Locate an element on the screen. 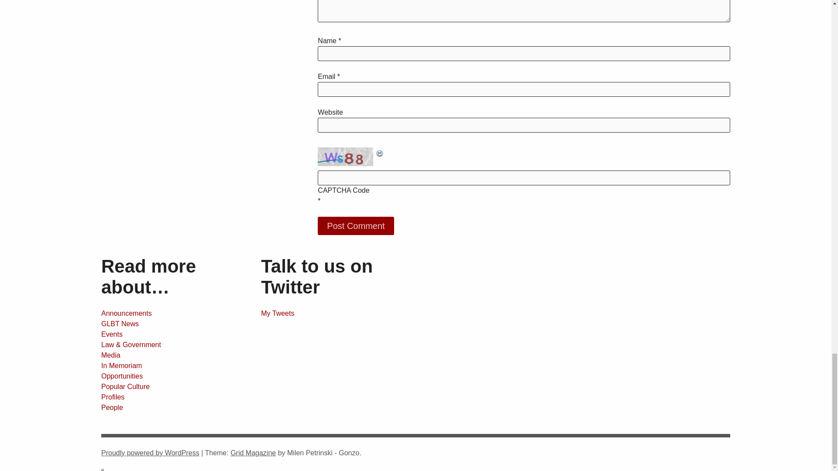 The height and width of the screenshot is (471, 838). Profiles is located at coordinates (113, 397).